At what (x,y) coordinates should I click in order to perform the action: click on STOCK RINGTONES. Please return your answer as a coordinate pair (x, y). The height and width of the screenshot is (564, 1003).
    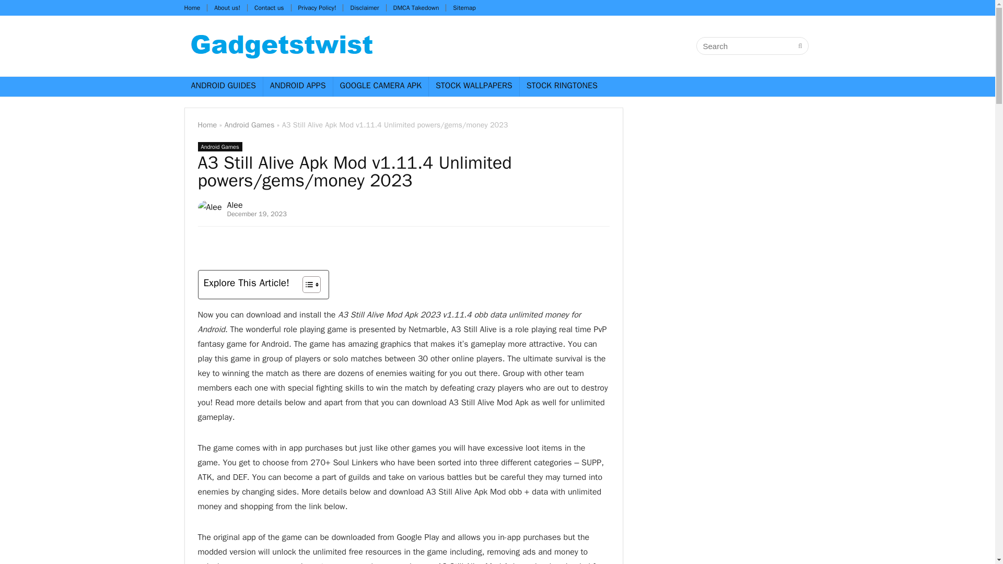
    Looking at the image, I should click on (562, 86).